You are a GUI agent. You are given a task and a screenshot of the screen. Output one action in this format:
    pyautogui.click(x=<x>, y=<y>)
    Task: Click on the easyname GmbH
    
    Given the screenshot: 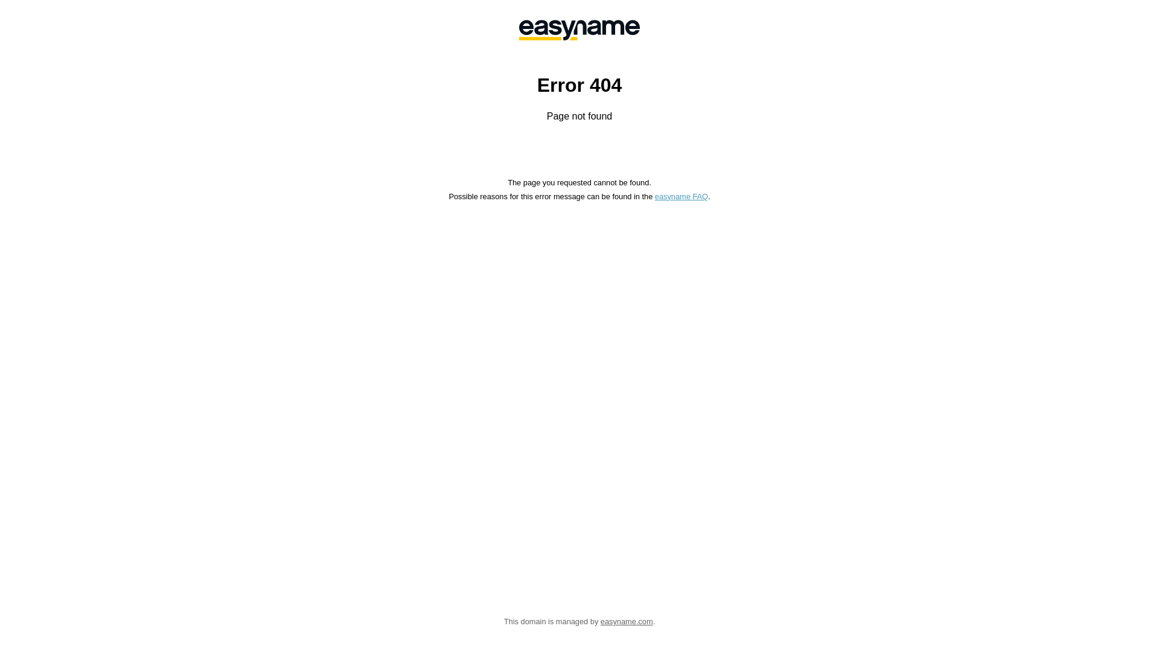 What is the action you would take?
    pyautogui.click(x=579, y=30)
    